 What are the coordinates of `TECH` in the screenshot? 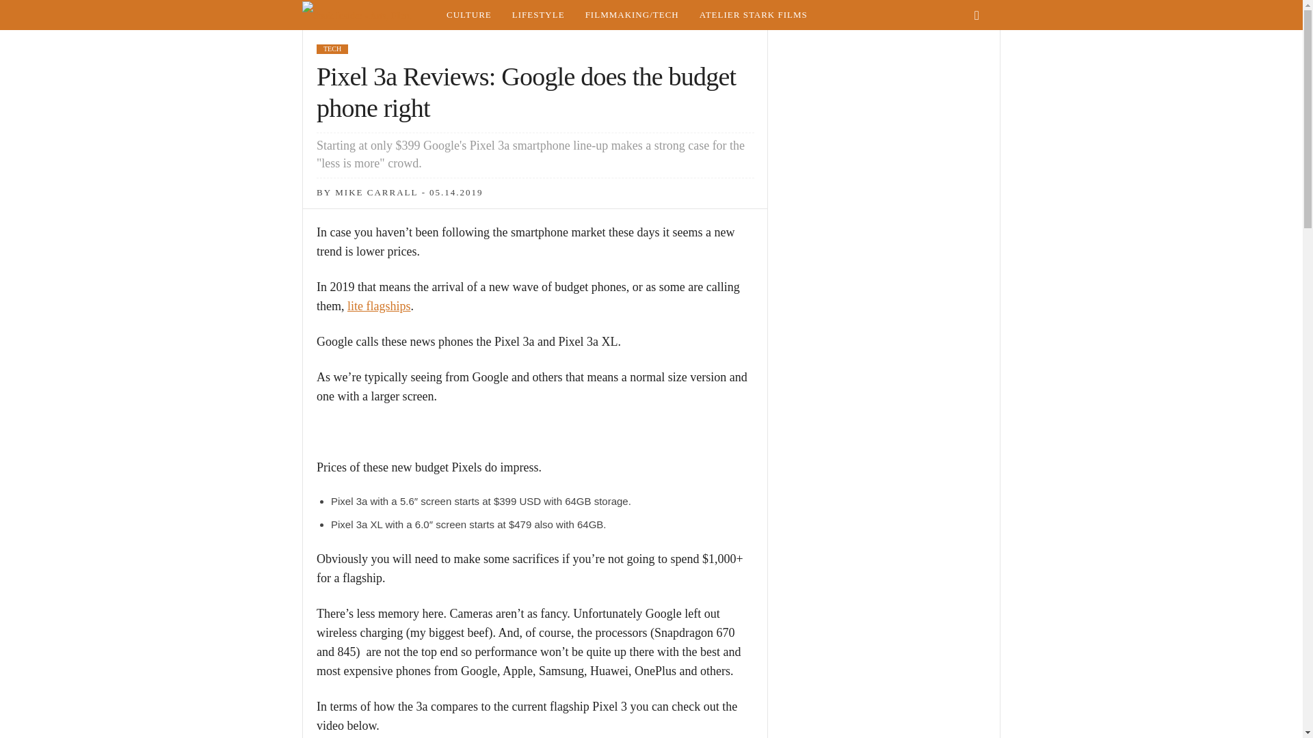 It's located at (332, 49).